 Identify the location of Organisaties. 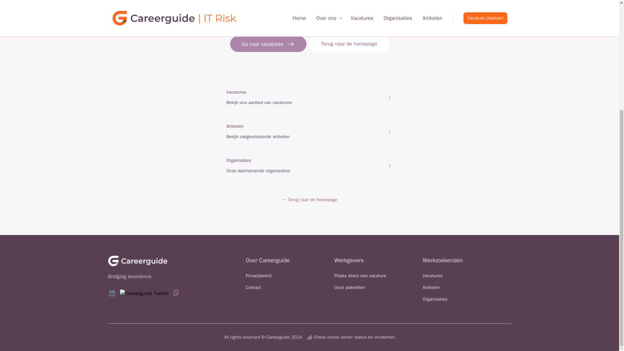
(239, 160).